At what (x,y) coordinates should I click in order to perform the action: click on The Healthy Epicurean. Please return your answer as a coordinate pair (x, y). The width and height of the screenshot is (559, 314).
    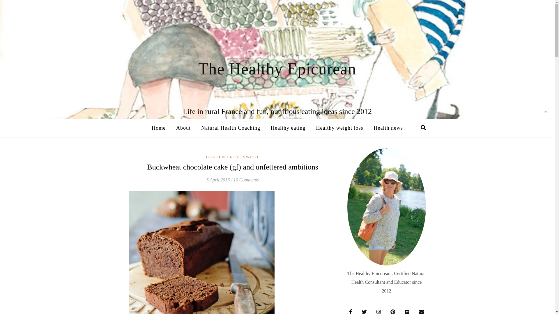
    Looking at the image, I should click on (277, 69).